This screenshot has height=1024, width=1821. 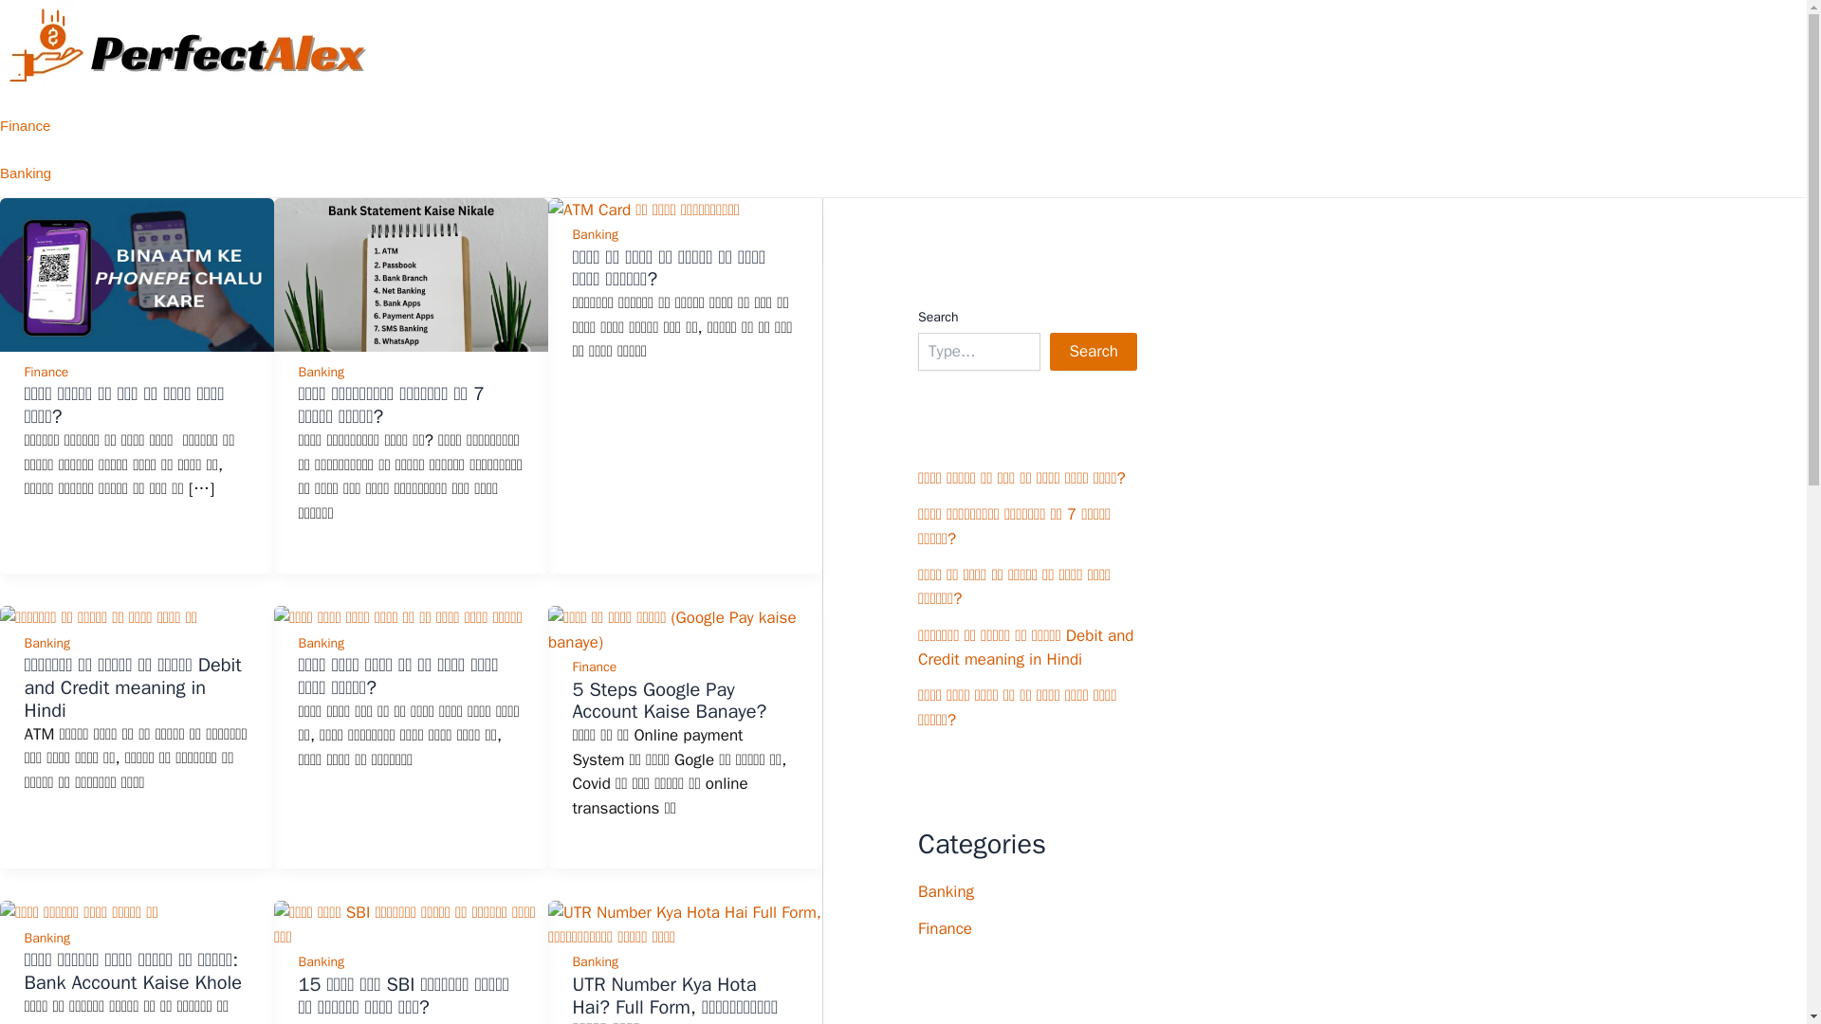 I want to click on 5 Steps Google Pay Account Kaise Banaye? 6, so click(x=685, y=630).